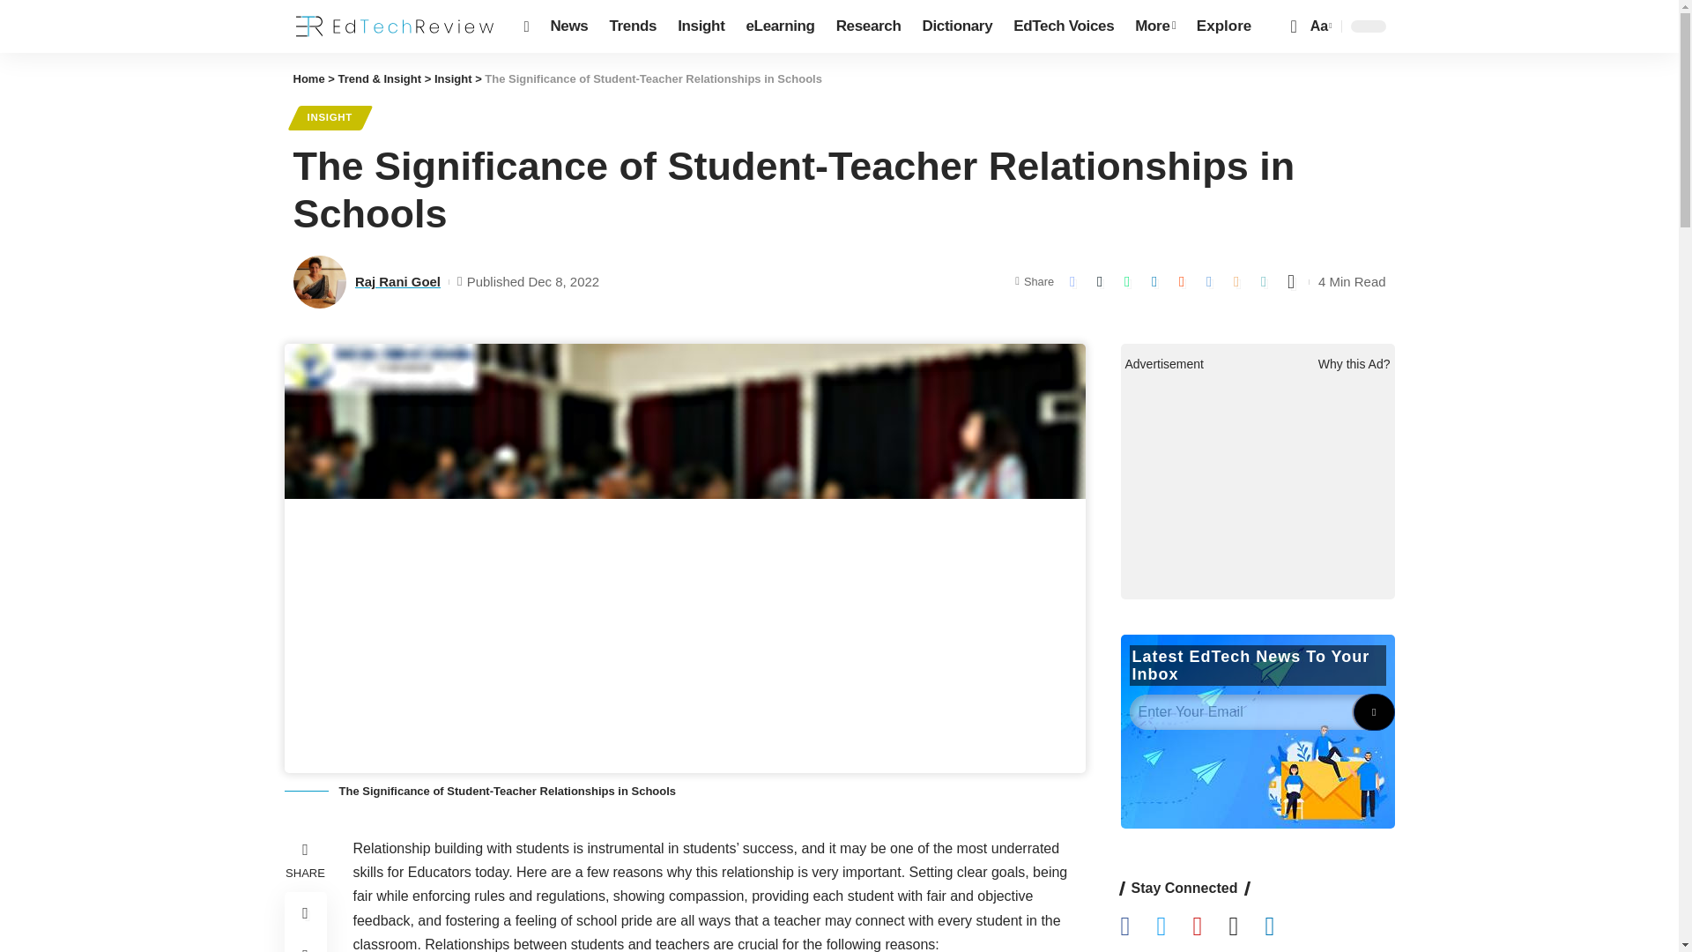 Image resolution: width=1692 pixels, height=952 pixels. What do you see at coordinates (957, 26) in the screenshot?
I see `Dictionary` at bounding box center [957, 26].